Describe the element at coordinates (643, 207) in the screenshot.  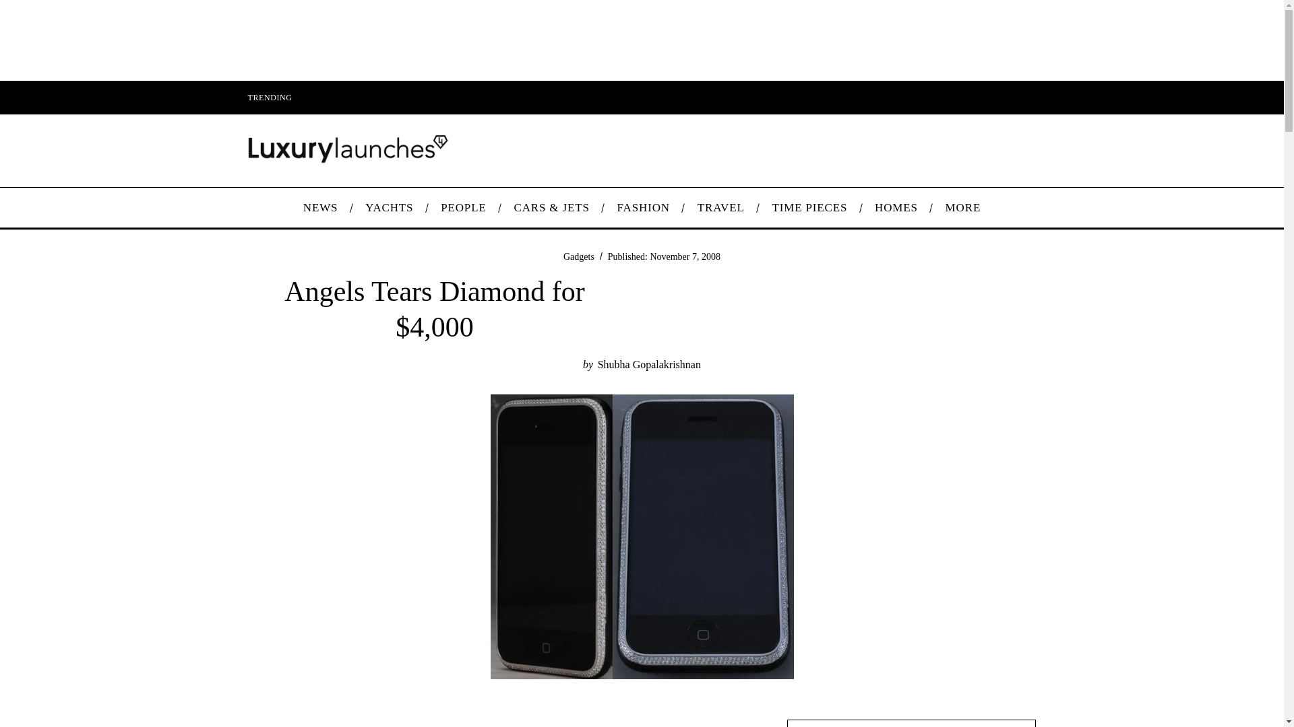
I see `FASHION` at that location.